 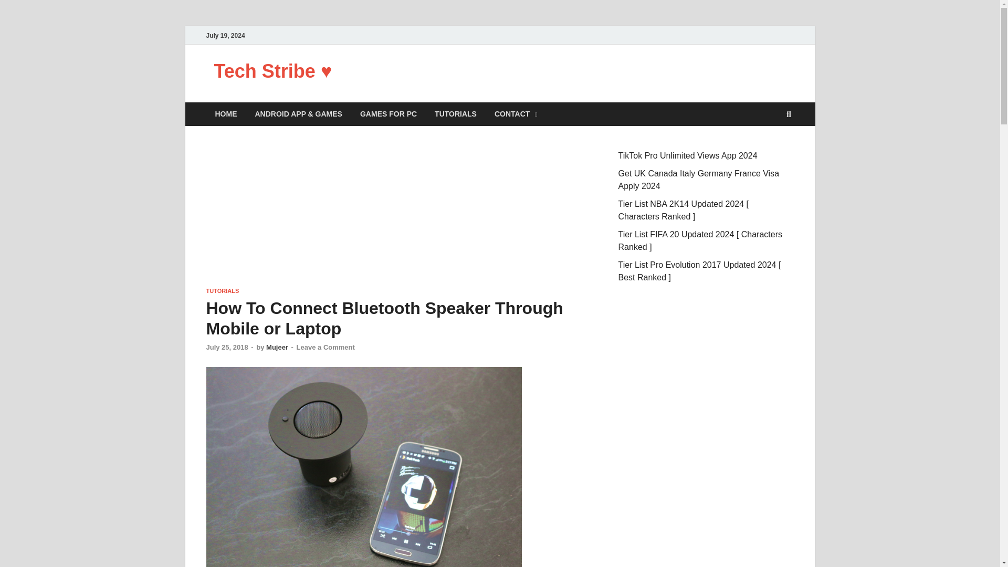 I want to click on July 25, 2018, so click(x=227, y=347).